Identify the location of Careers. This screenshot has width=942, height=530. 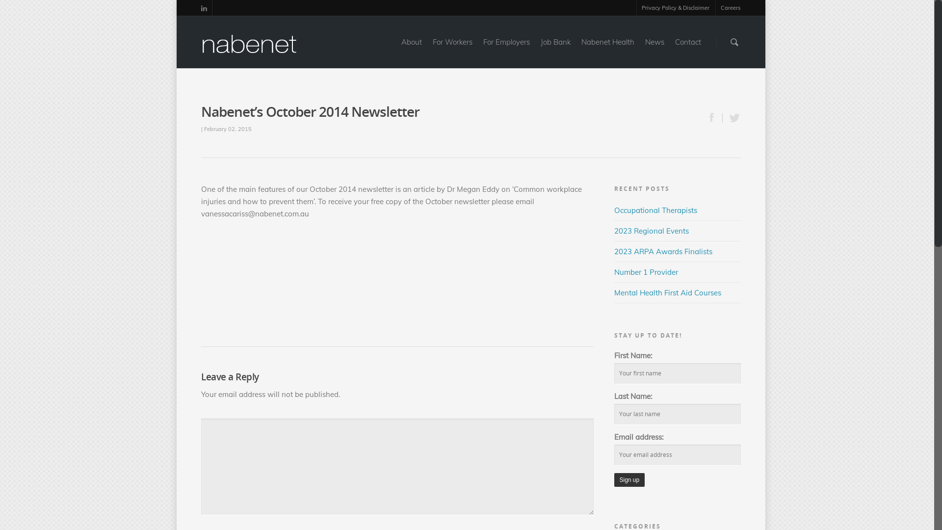
(728, 8).